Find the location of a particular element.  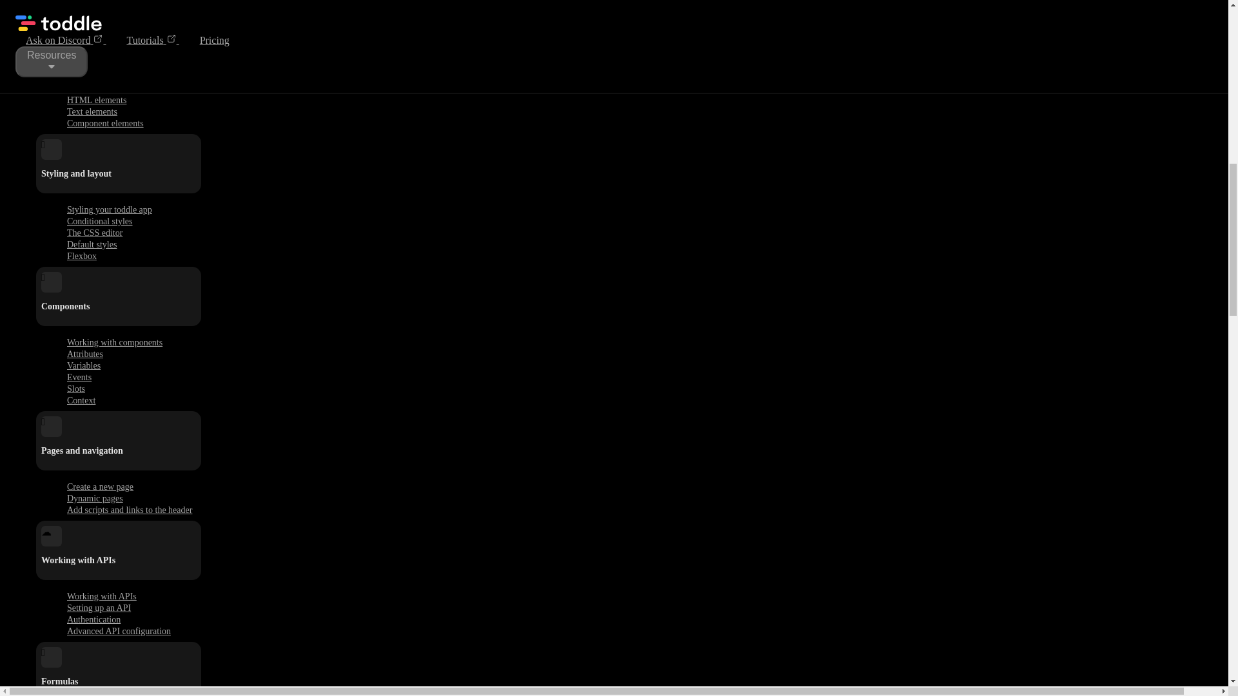

Flexbox is located at coordinates (81, 256).